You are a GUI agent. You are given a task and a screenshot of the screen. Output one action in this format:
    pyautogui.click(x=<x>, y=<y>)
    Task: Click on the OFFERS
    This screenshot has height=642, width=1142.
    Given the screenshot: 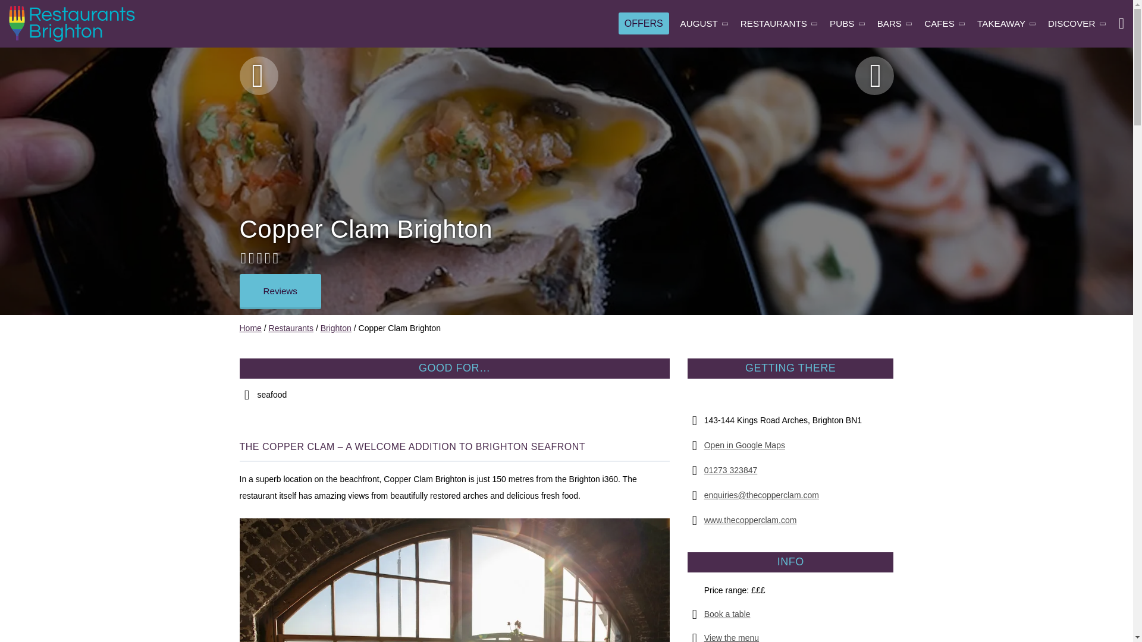 What is the action you would take?
    pyautogui.click(x=644, y=23)
    